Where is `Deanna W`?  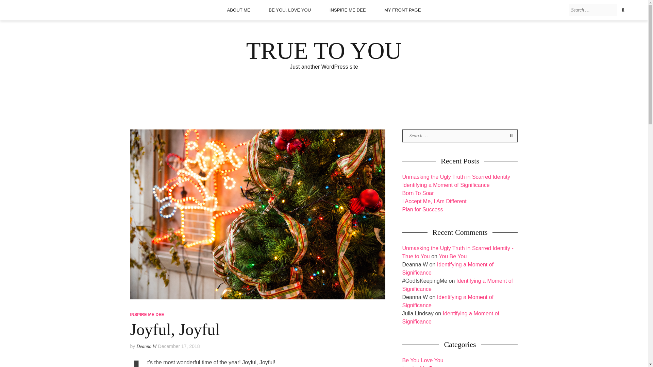
Deanna W is located at coordinates (146, 346).